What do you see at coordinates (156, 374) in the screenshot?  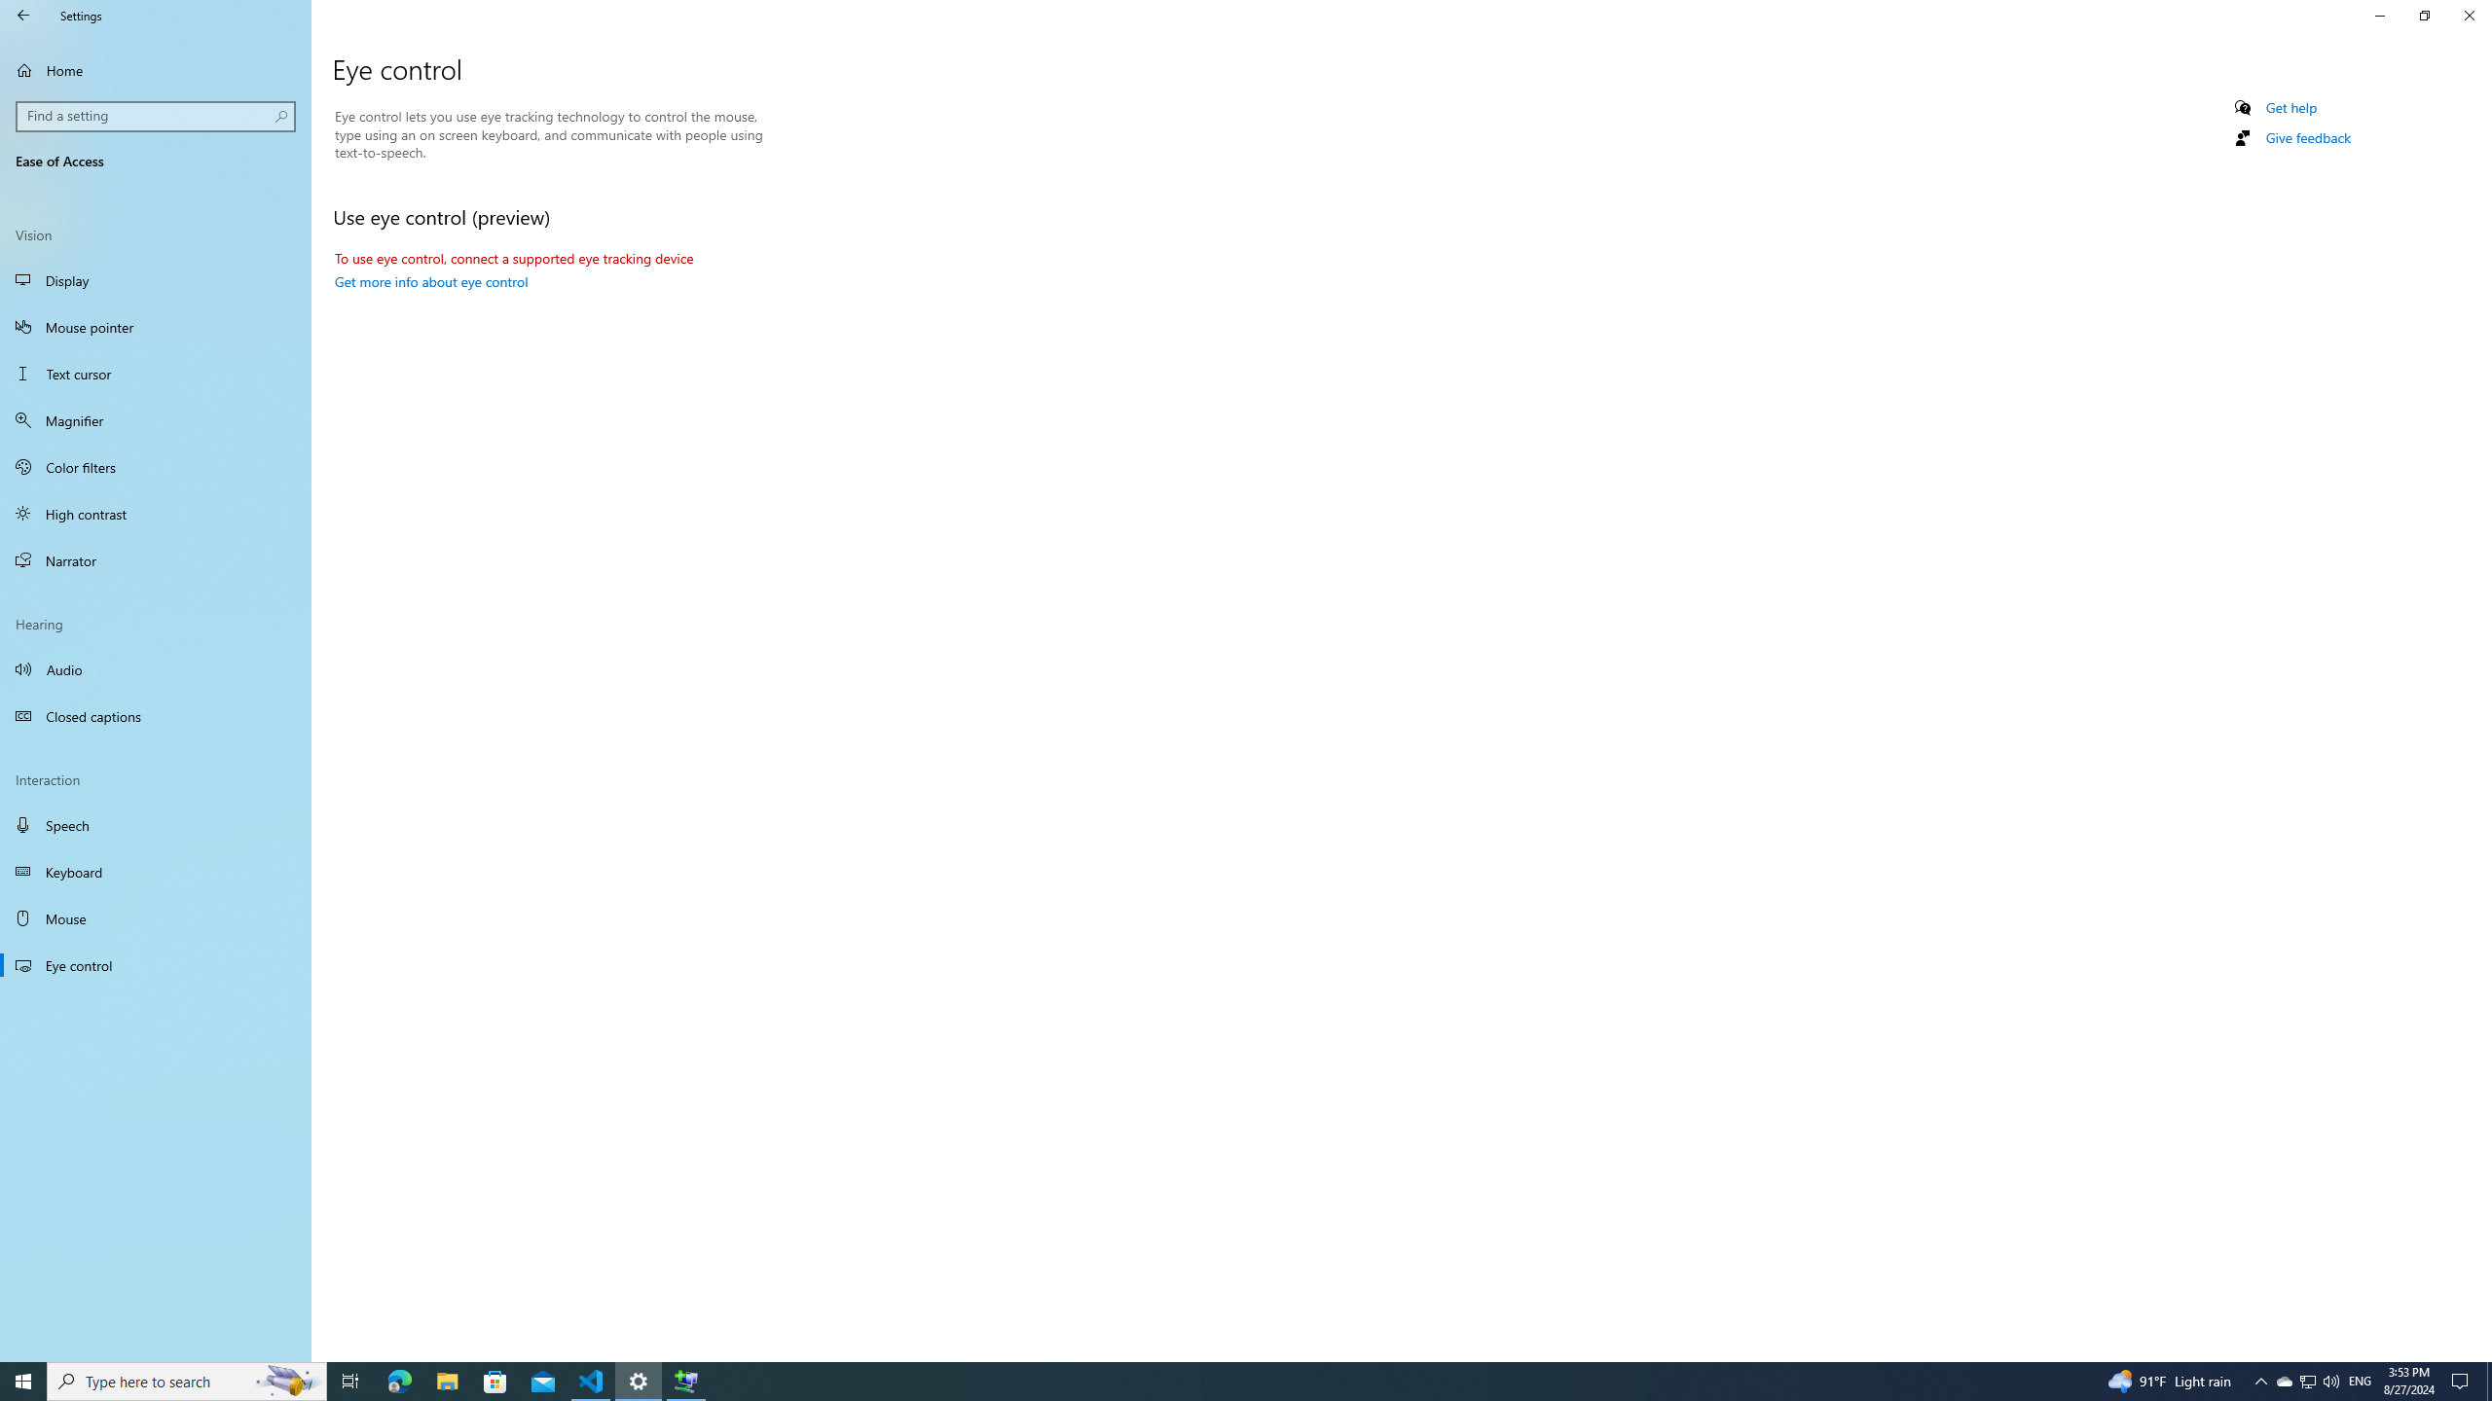 I see `Text cursor` at bounding box center [156, 374].